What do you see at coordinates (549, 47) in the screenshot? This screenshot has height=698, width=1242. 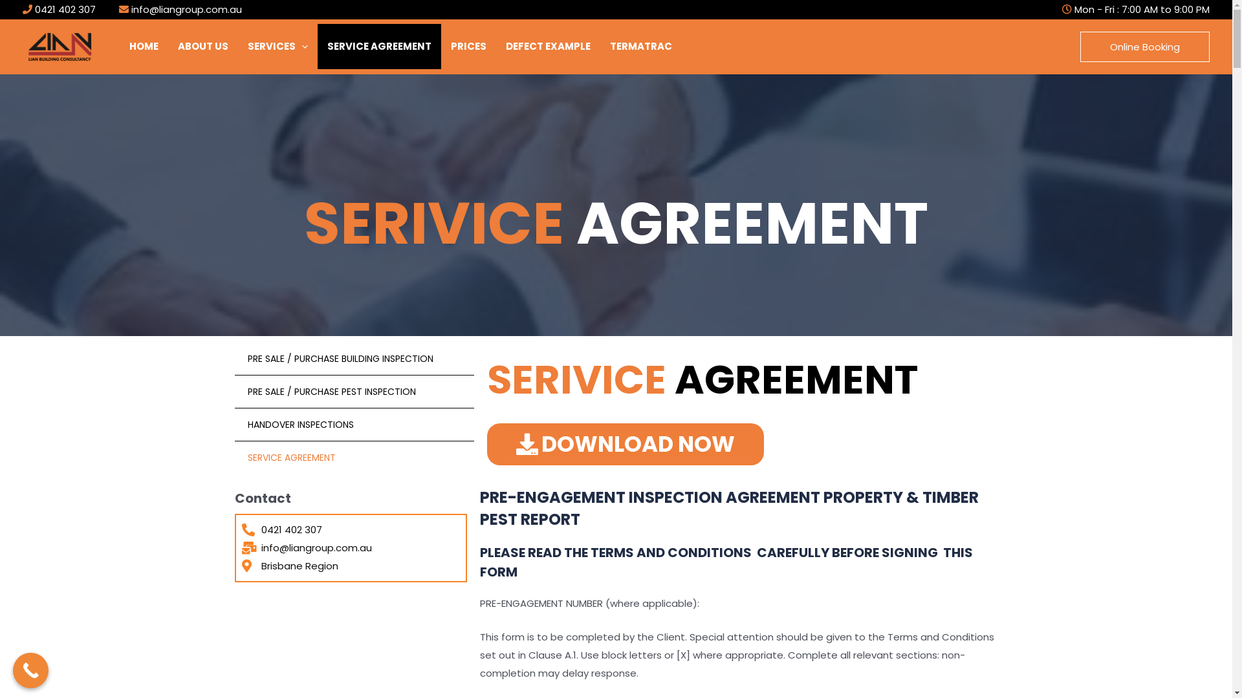 I see `DEFECT EXAMPLE` at bounding box center [549, 47].